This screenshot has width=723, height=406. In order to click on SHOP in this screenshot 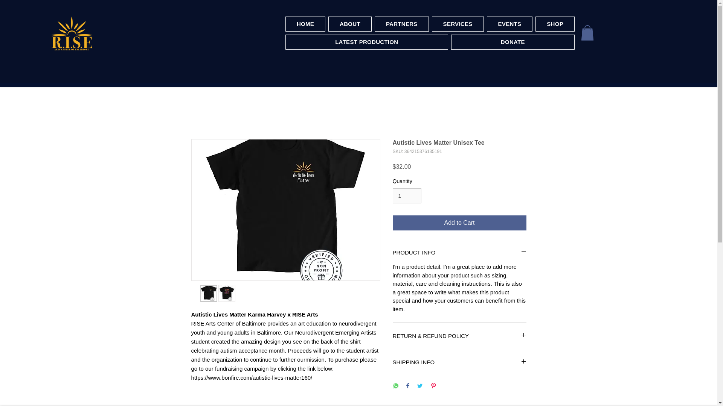, I will do `click(555, 24)`.